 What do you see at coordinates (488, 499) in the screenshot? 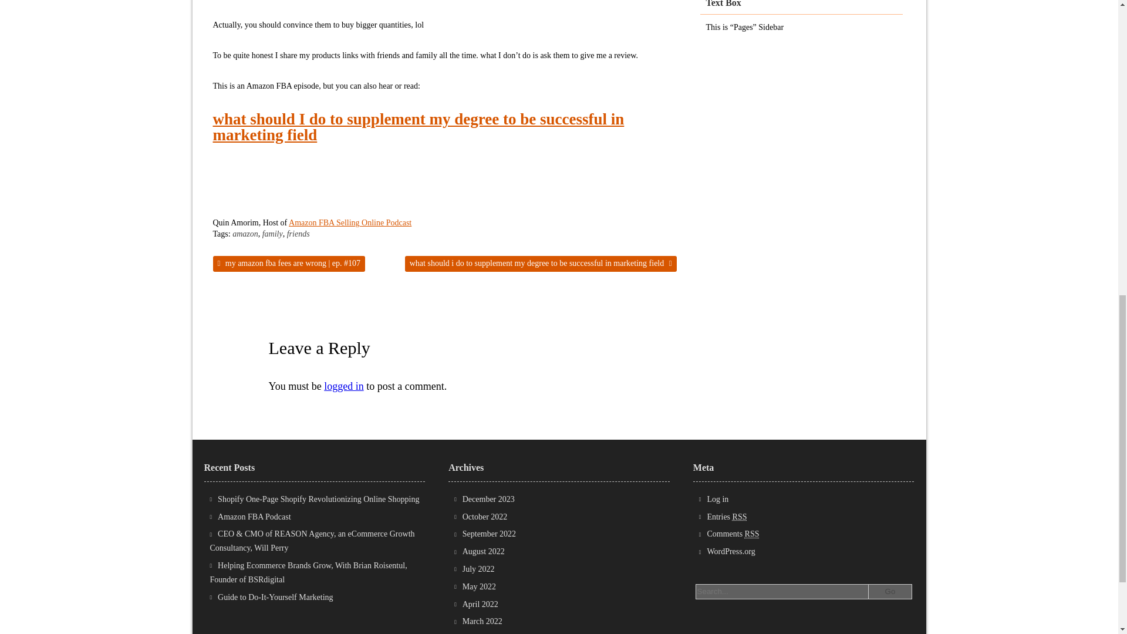
I see `December 2023` at bounding box center [488, 499].